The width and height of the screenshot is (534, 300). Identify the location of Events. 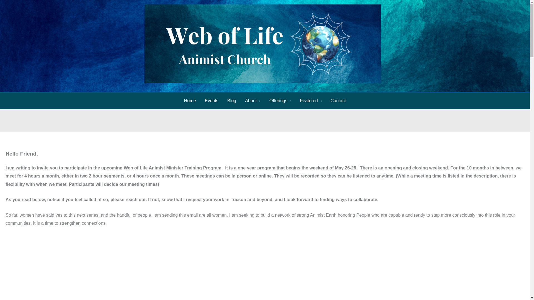
(211, 101).